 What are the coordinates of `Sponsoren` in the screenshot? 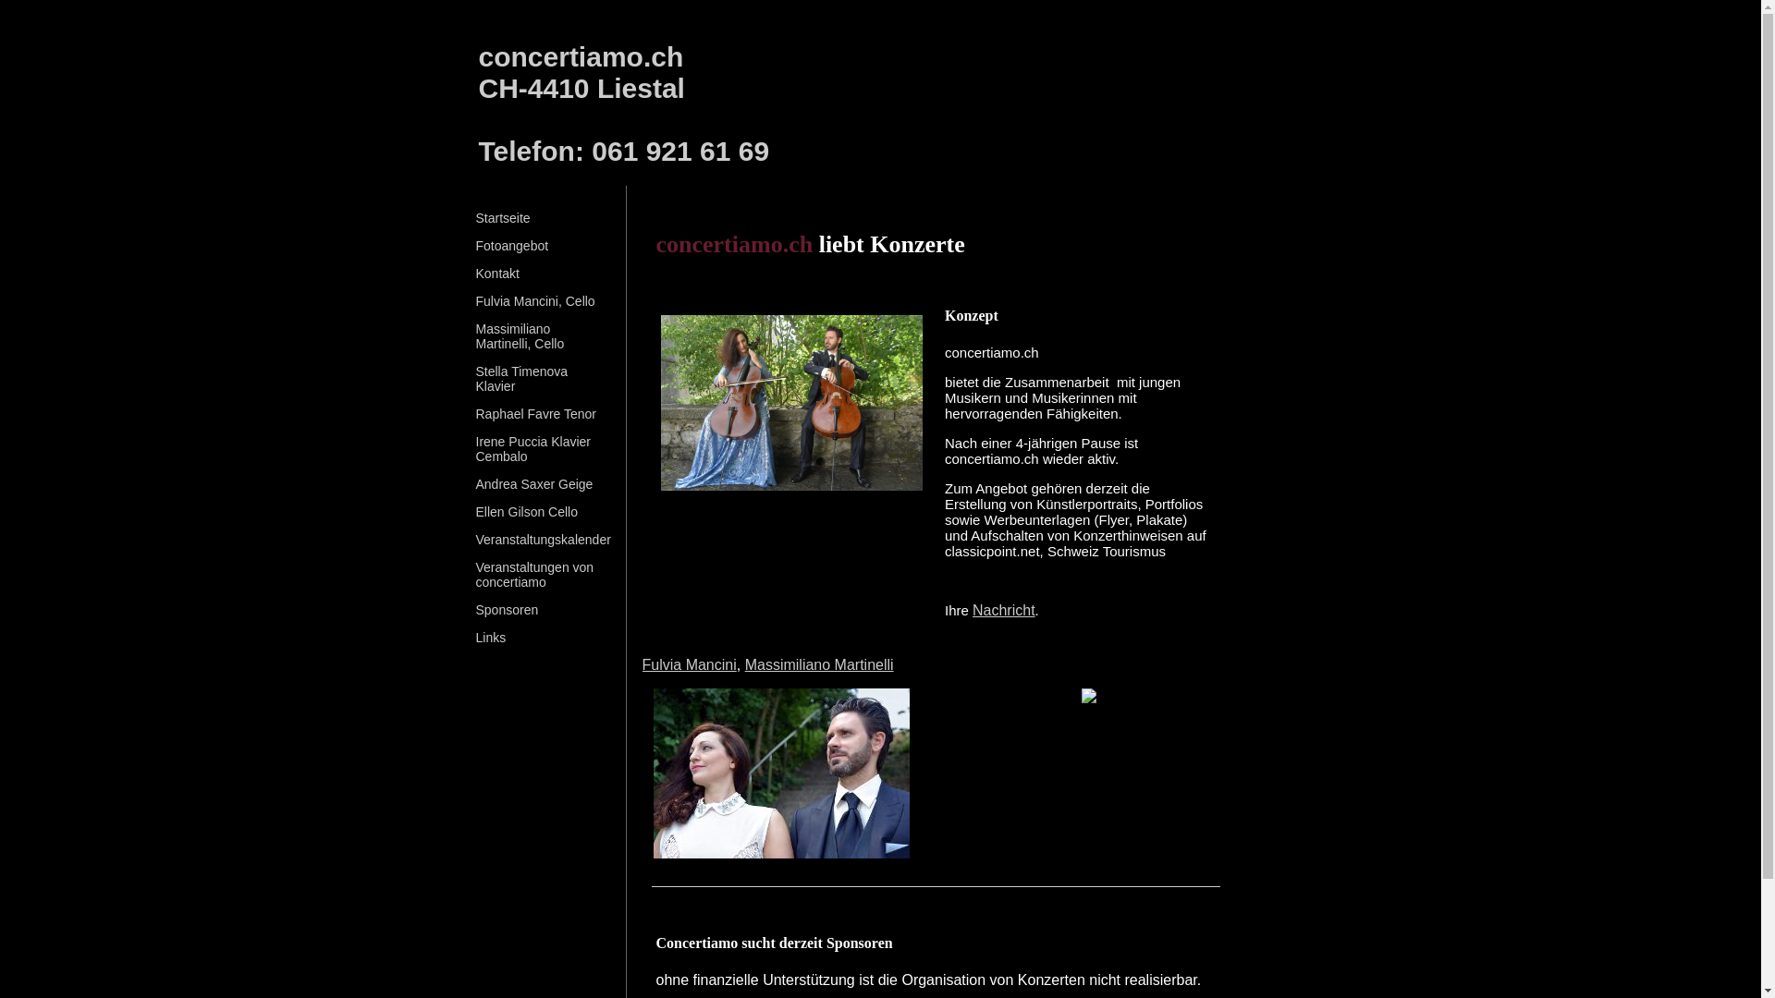 It's located at (507, 616).